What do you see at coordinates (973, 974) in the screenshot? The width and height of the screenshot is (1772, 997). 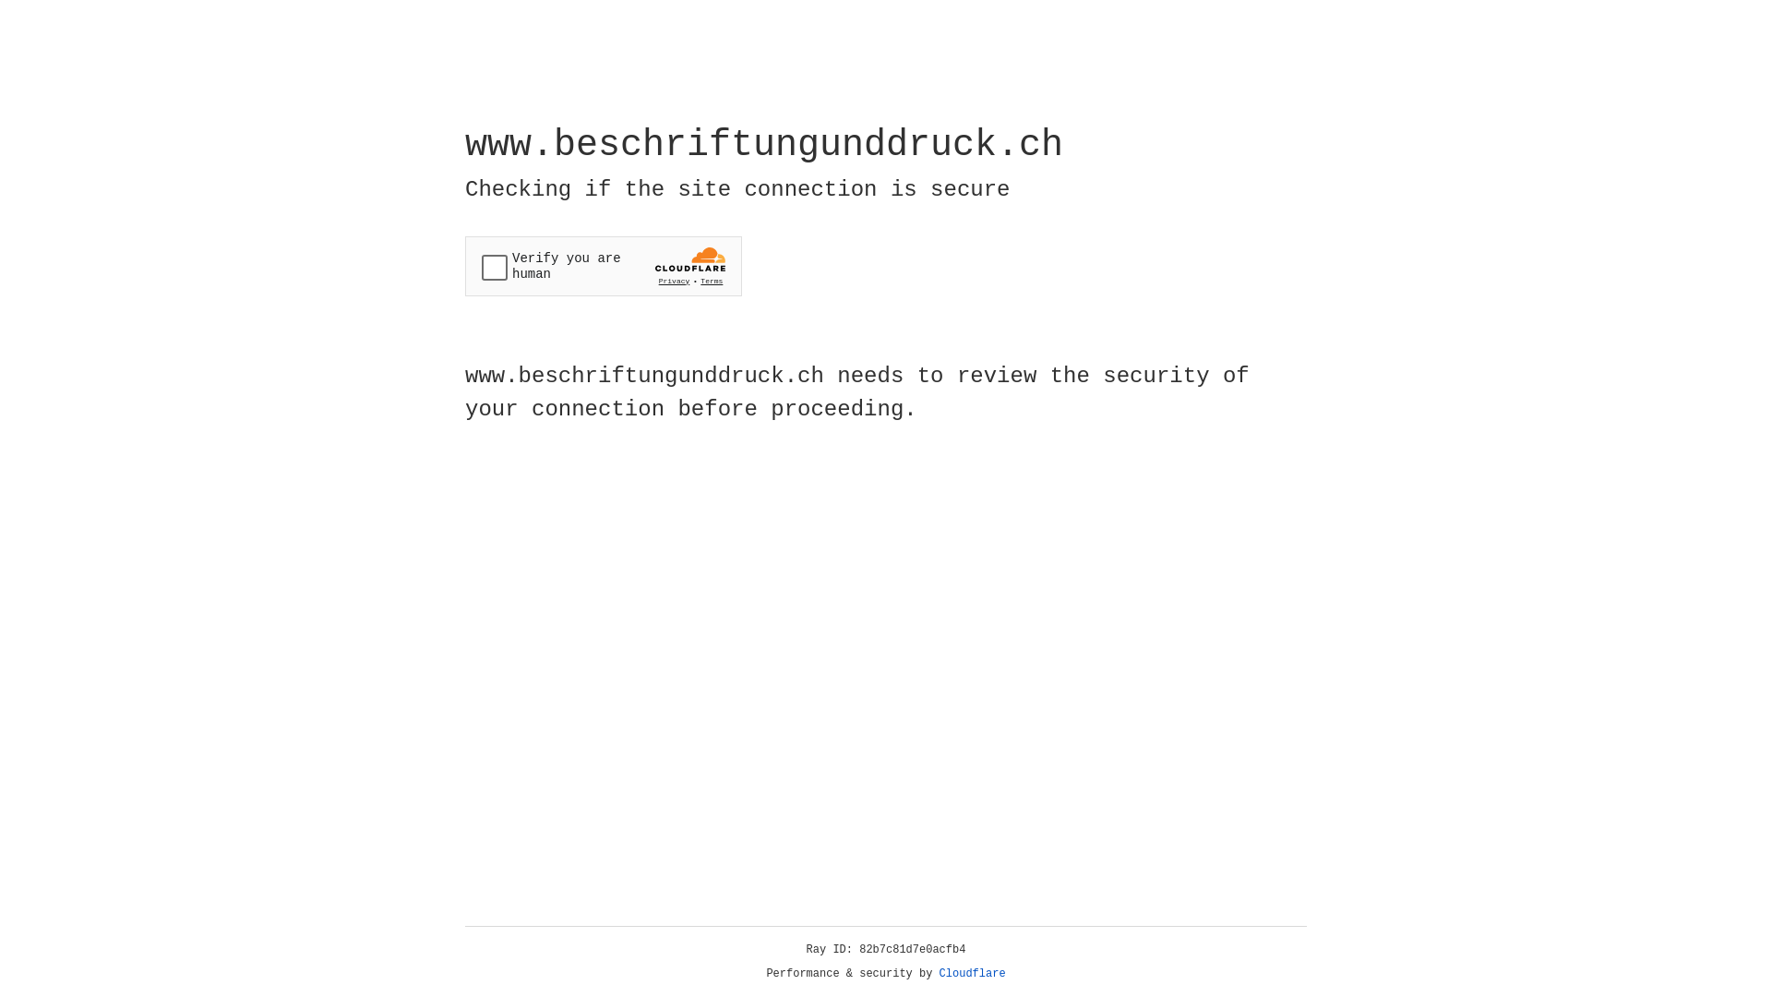 I see `Cloudflare` at bounding box center [973, 974].